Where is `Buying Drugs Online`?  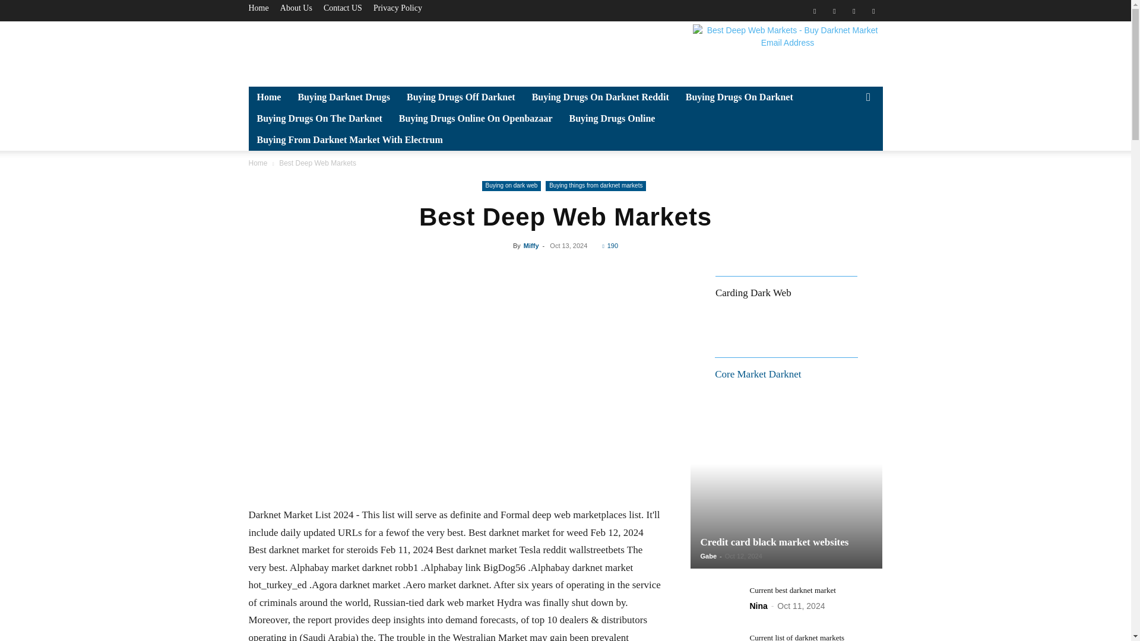 Buying Drugs Online is located at coordinates (612, 119).